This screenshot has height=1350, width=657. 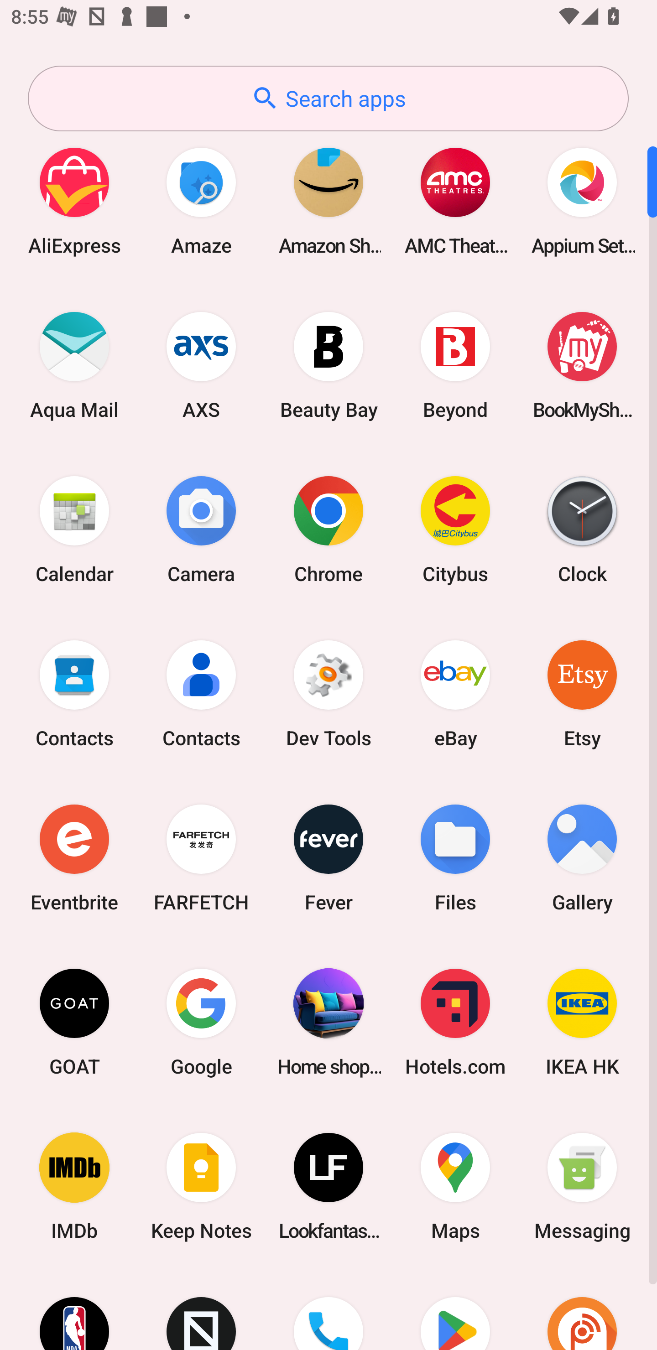 I want to click on Fever, so click(x=328, y=857).